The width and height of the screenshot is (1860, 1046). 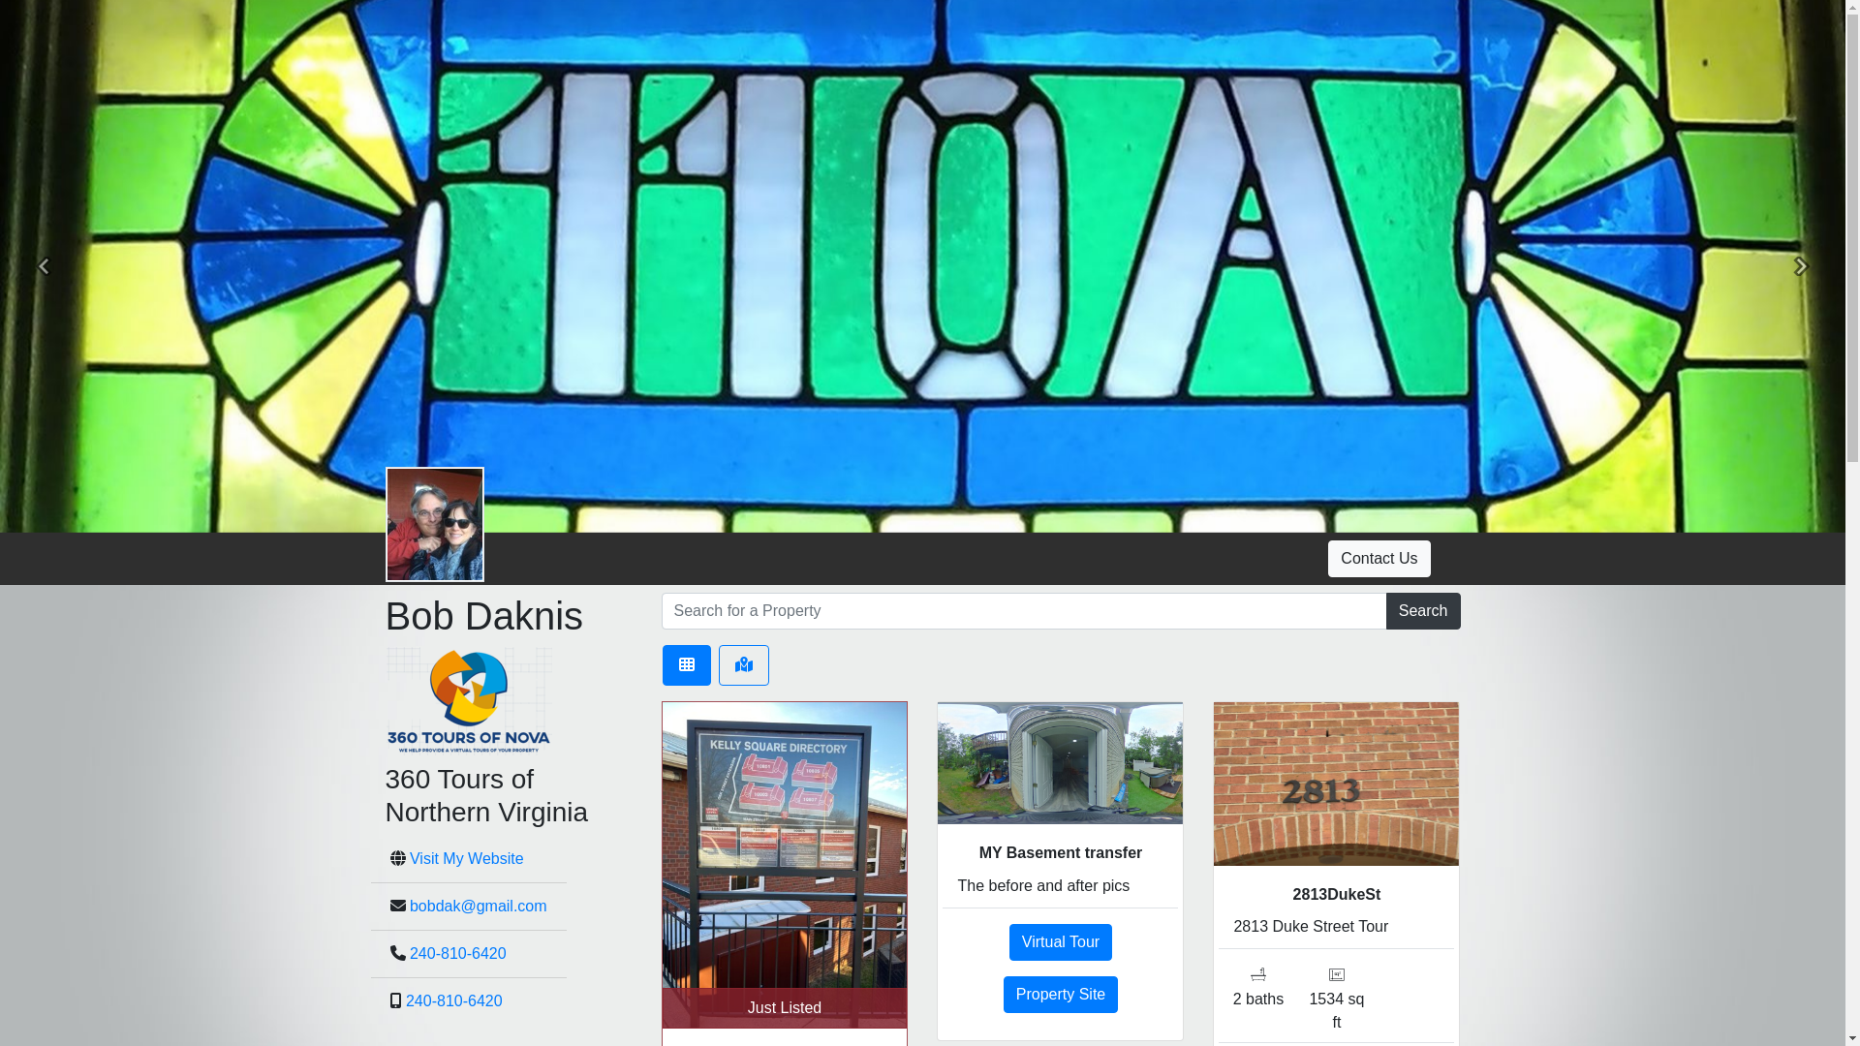 I want to click on Search for a Property, so click(x=1023, y=611).